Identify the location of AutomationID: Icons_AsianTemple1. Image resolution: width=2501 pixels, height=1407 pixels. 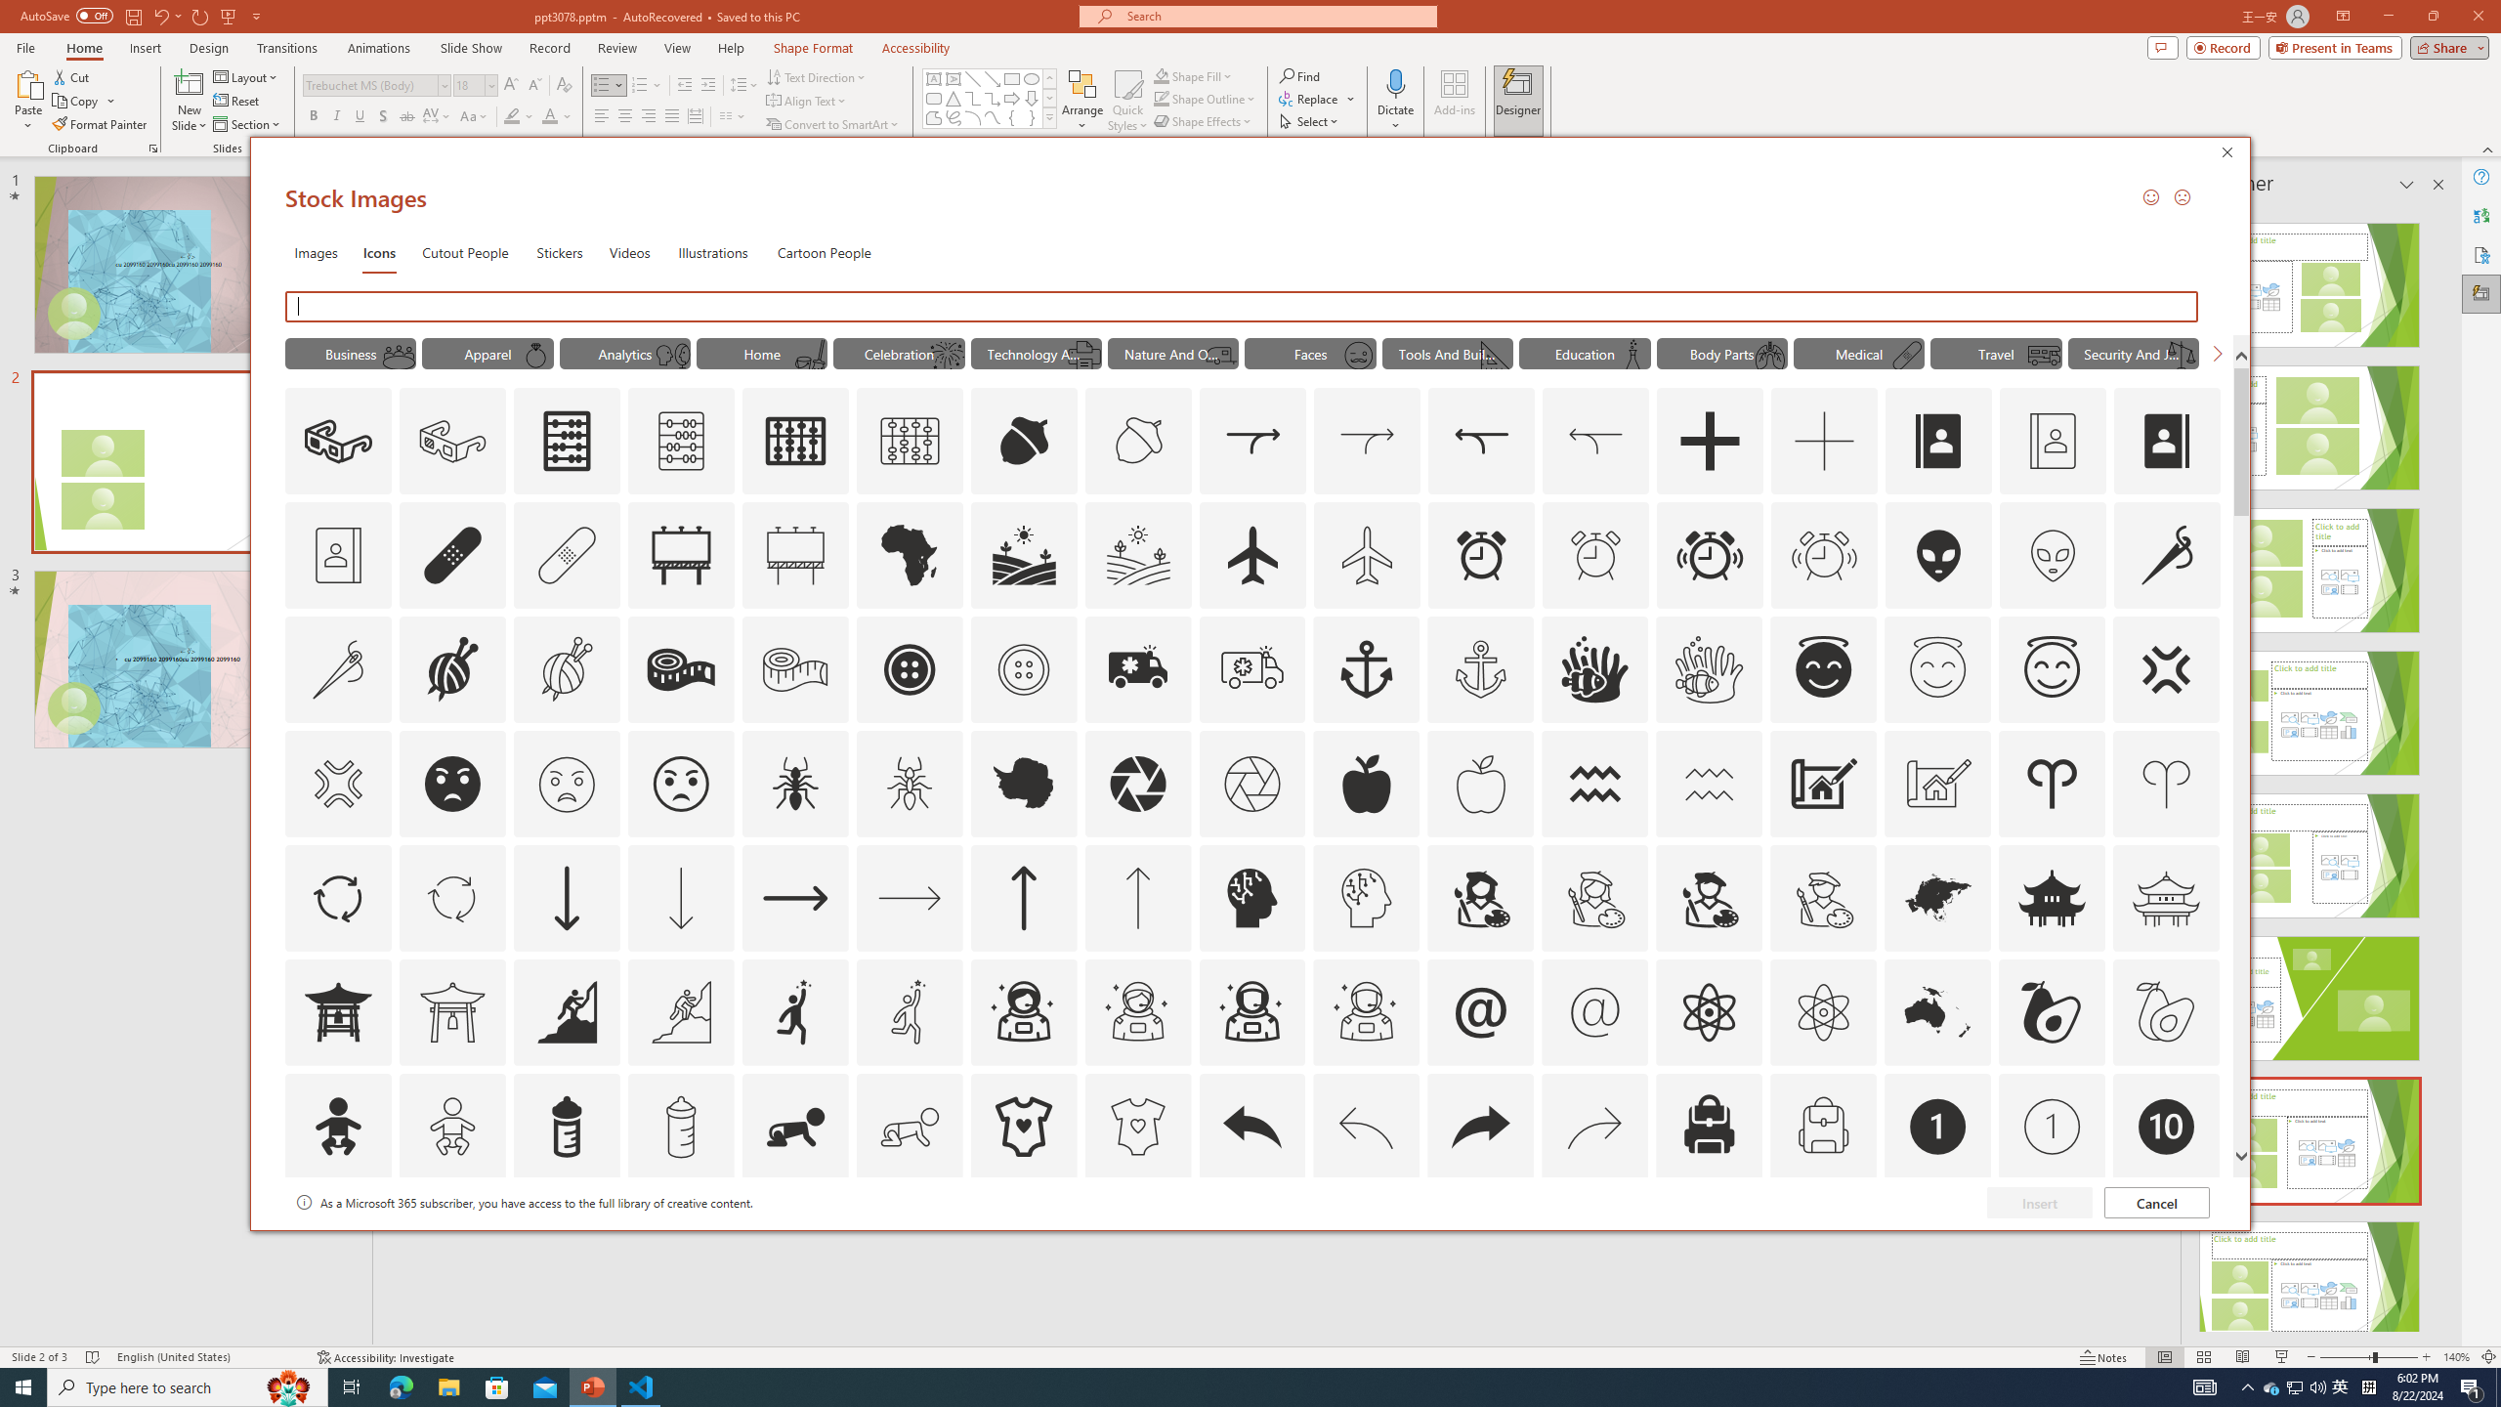
(337, 1011).